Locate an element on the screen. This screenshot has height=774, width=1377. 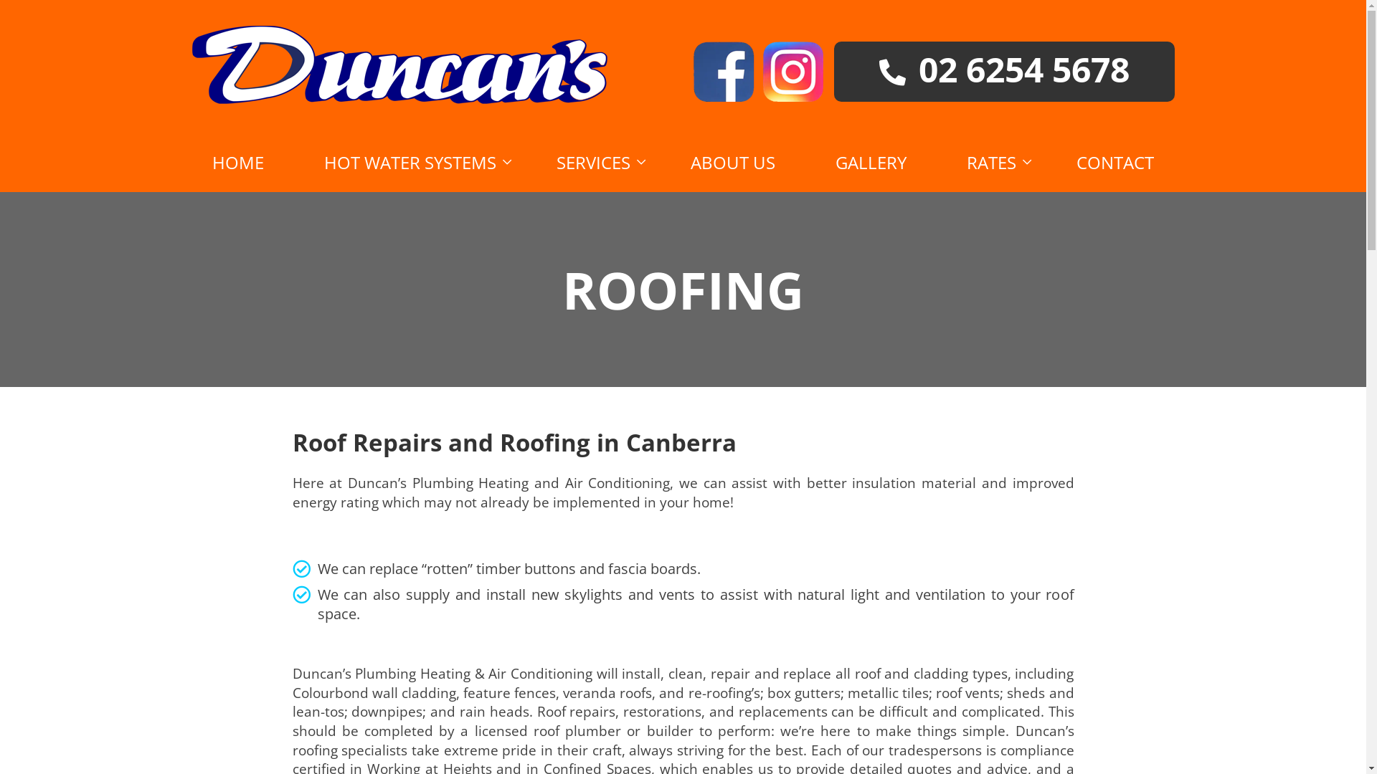
HOME is located at coordinates (238, 163).